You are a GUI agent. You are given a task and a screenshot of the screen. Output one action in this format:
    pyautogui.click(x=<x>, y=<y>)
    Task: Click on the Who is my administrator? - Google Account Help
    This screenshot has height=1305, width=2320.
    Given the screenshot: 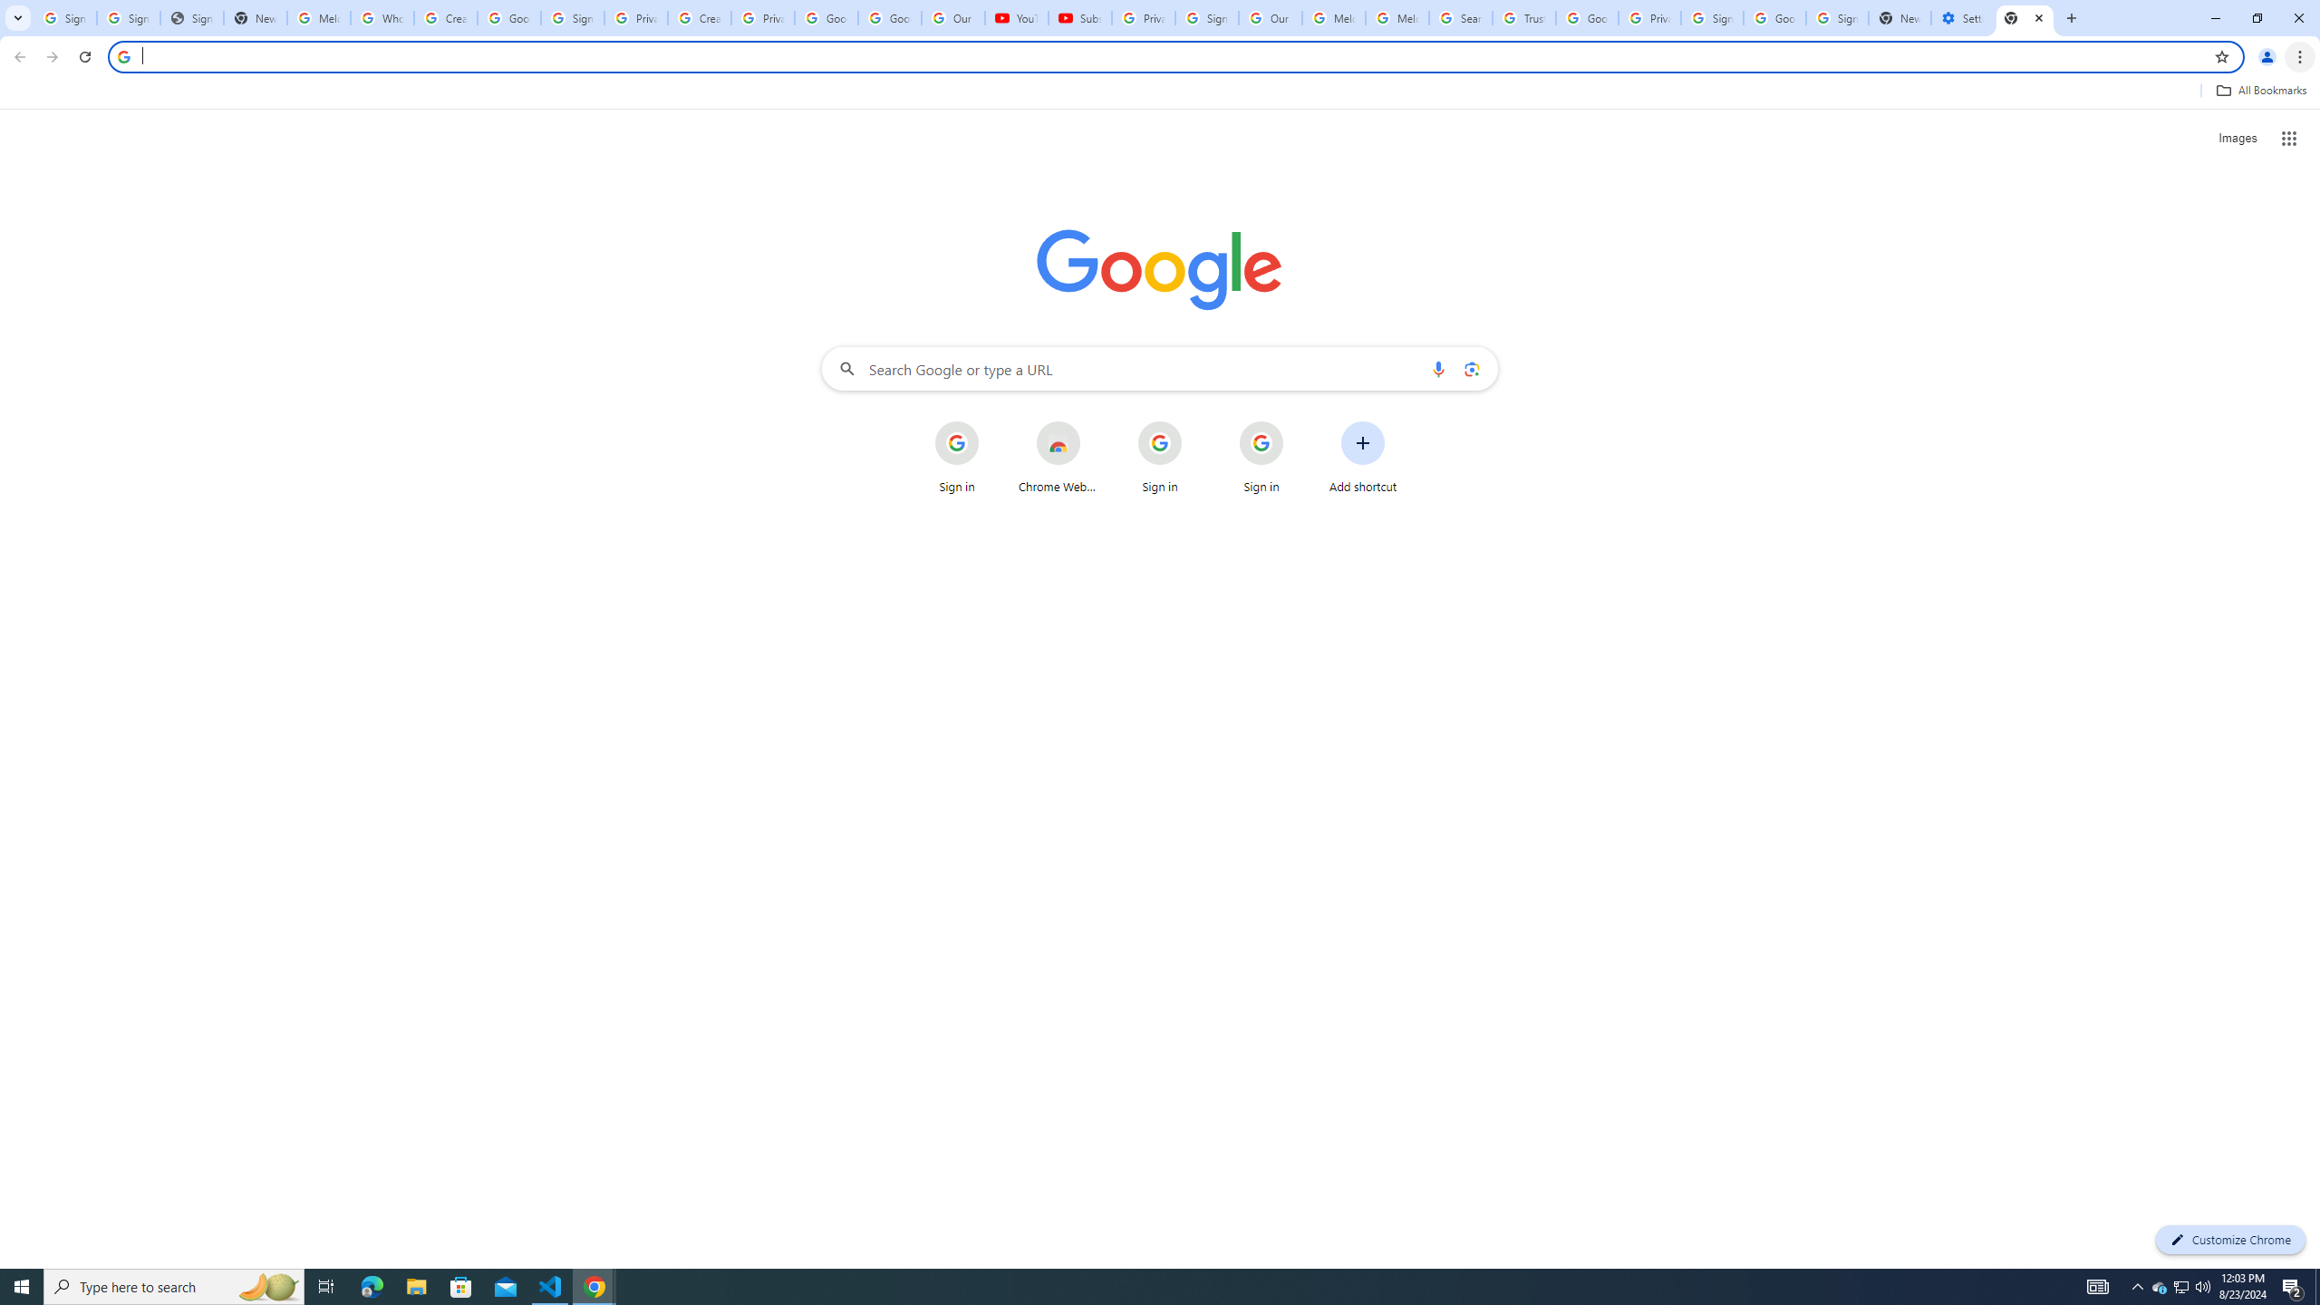 What is the action you would take?
    pyautogui.click(x=382, y=18)
    